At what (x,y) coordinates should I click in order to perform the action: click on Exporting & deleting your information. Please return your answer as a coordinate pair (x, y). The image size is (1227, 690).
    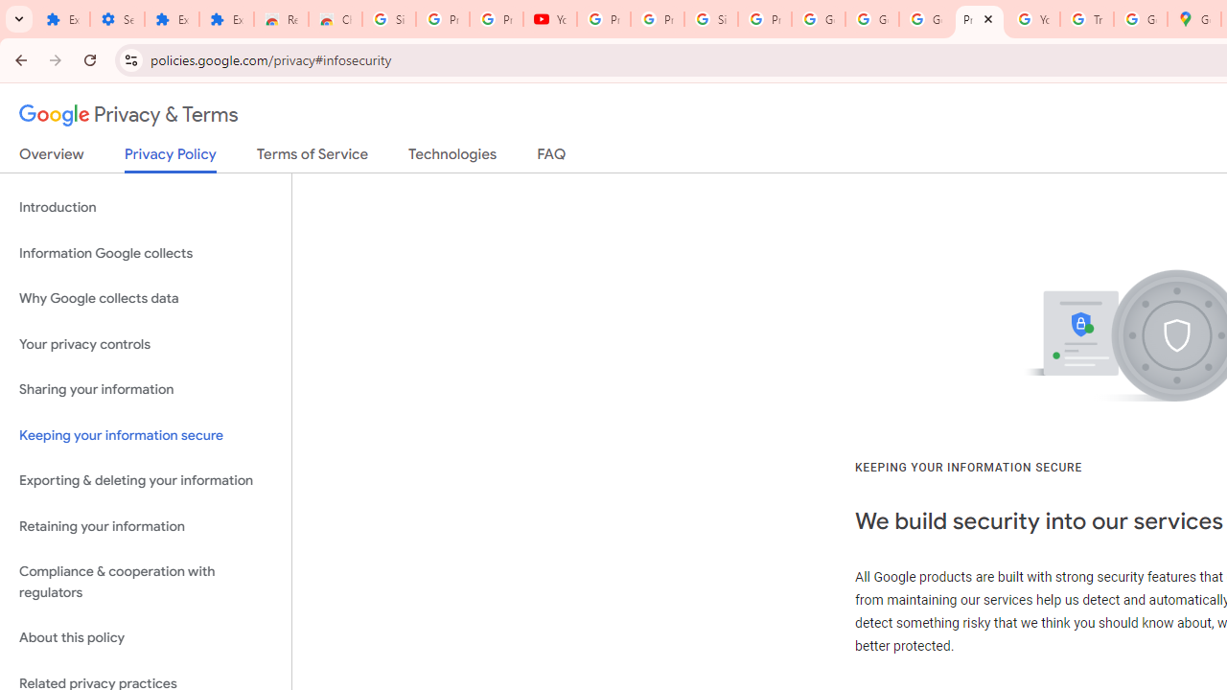
    Looking at the image, I should click on (146, 481).